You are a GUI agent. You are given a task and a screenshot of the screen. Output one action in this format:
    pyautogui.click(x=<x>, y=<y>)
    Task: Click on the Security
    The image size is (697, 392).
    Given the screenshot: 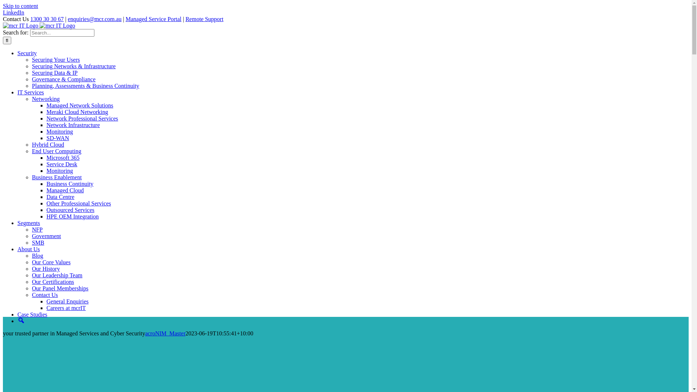 What is the action you would take?
    pyautogui.click(x=27, y=53)
    